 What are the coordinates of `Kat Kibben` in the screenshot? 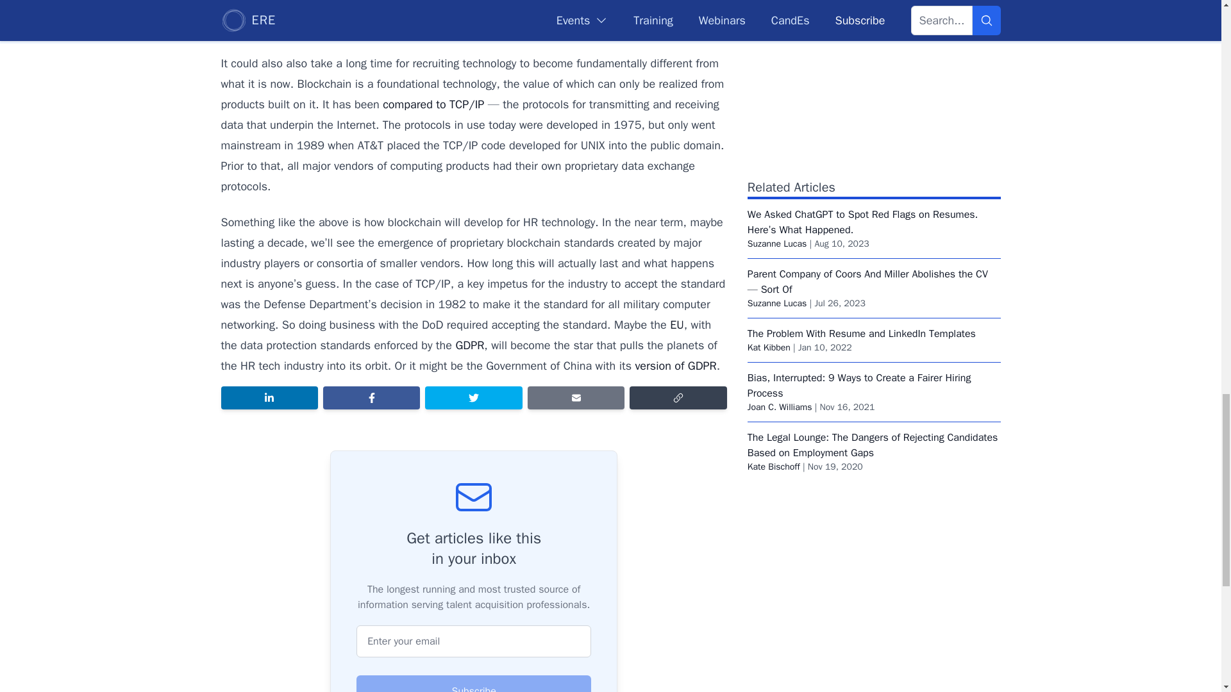 It's located at (768, 347).